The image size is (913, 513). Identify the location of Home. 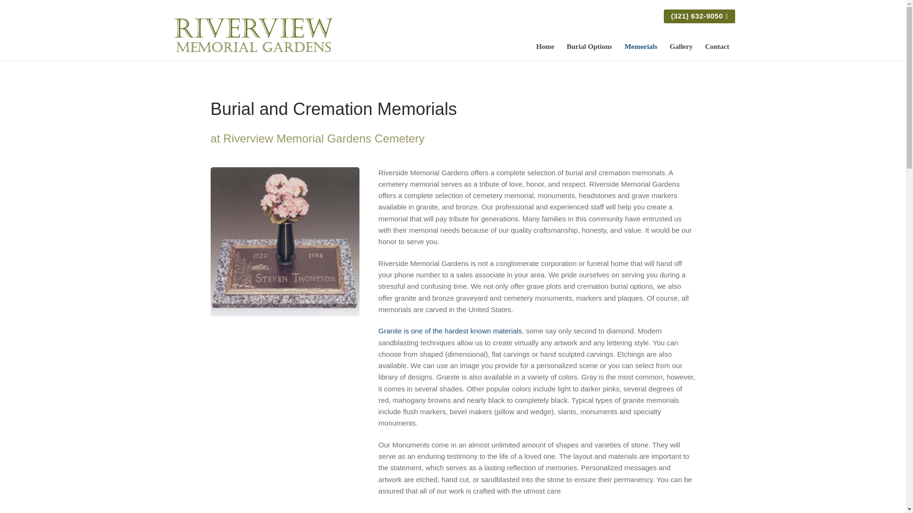
(545, 46).